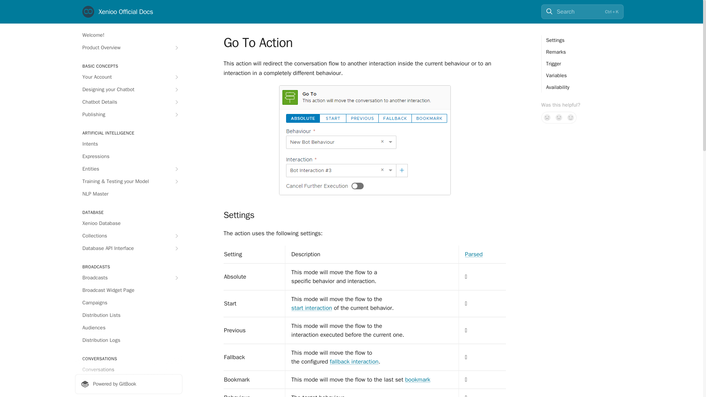 This screenshot has width=706, height=397. What do you see at coordinates (128, 102) in the screenshot?
I see `Chatbot Details` at bounding box center [128, 102].